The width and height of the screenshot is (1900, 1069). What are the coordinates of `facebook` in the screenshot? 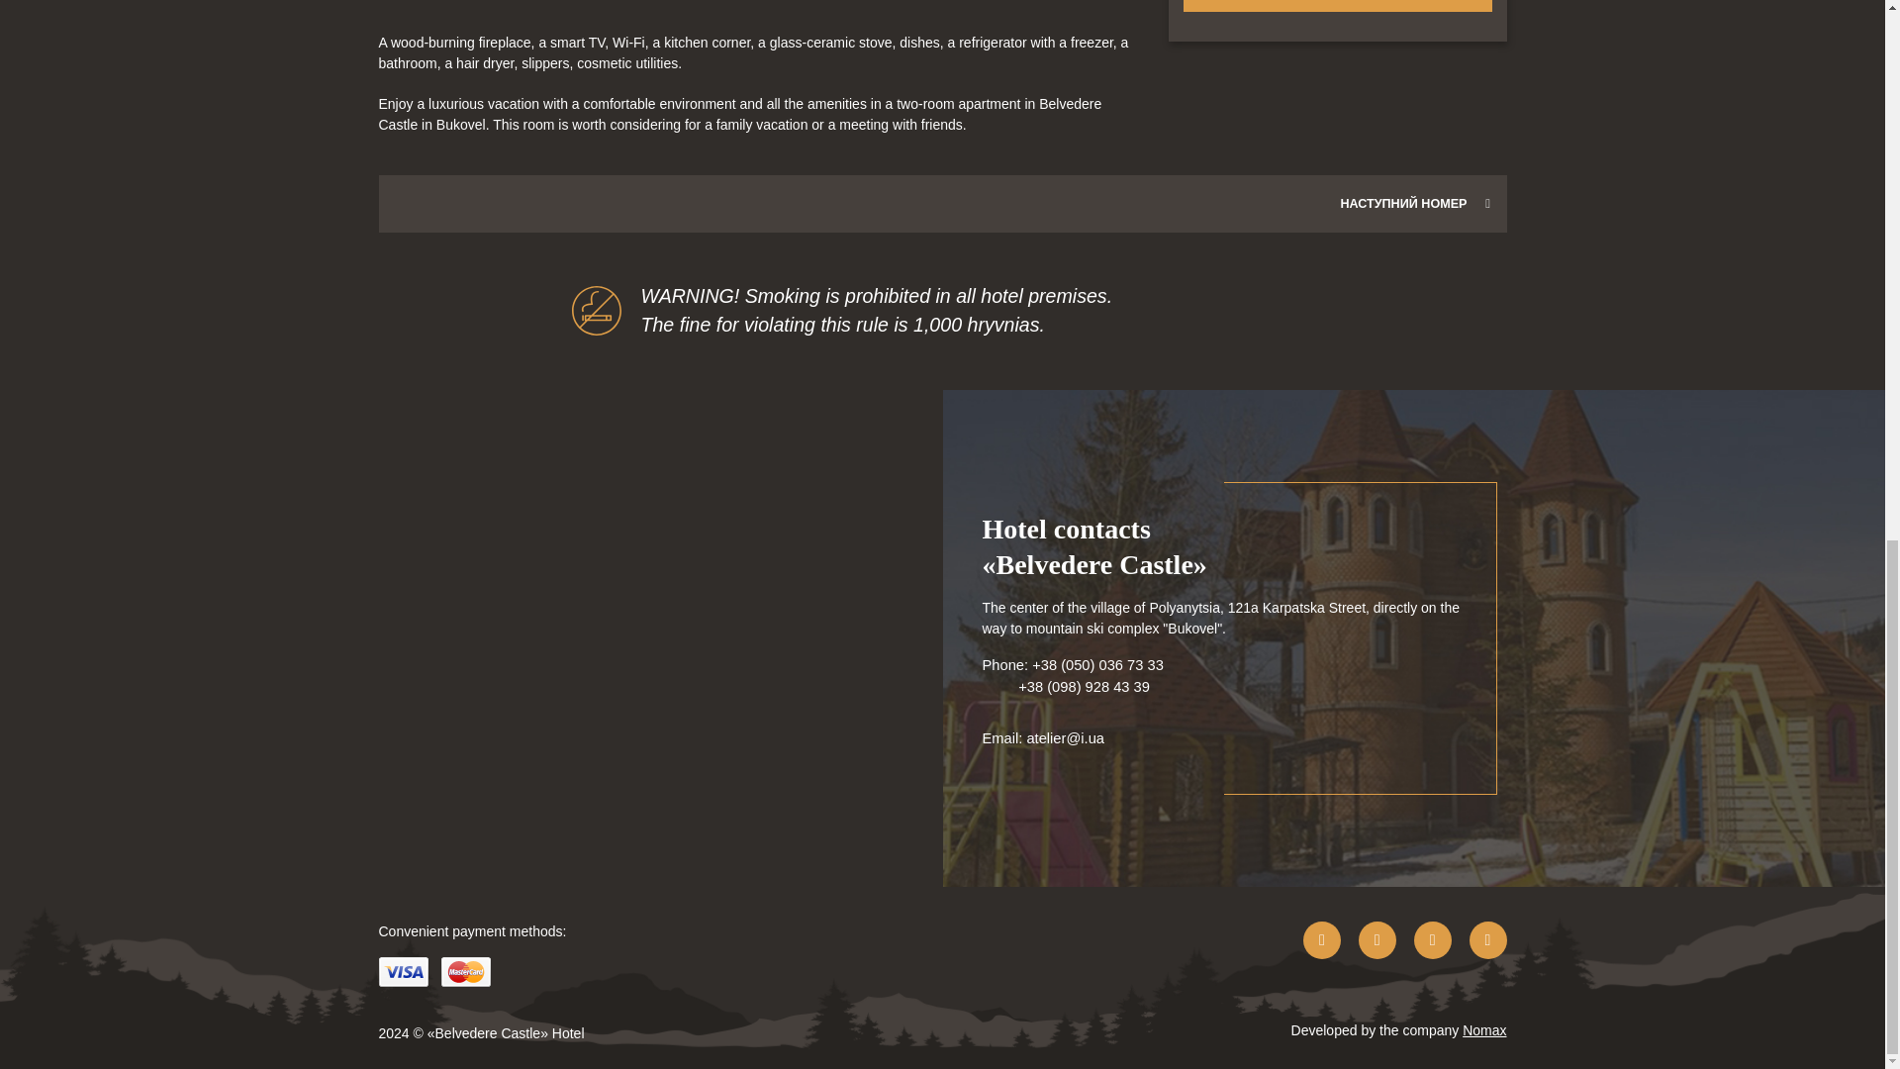 It's located at (1322, 939).